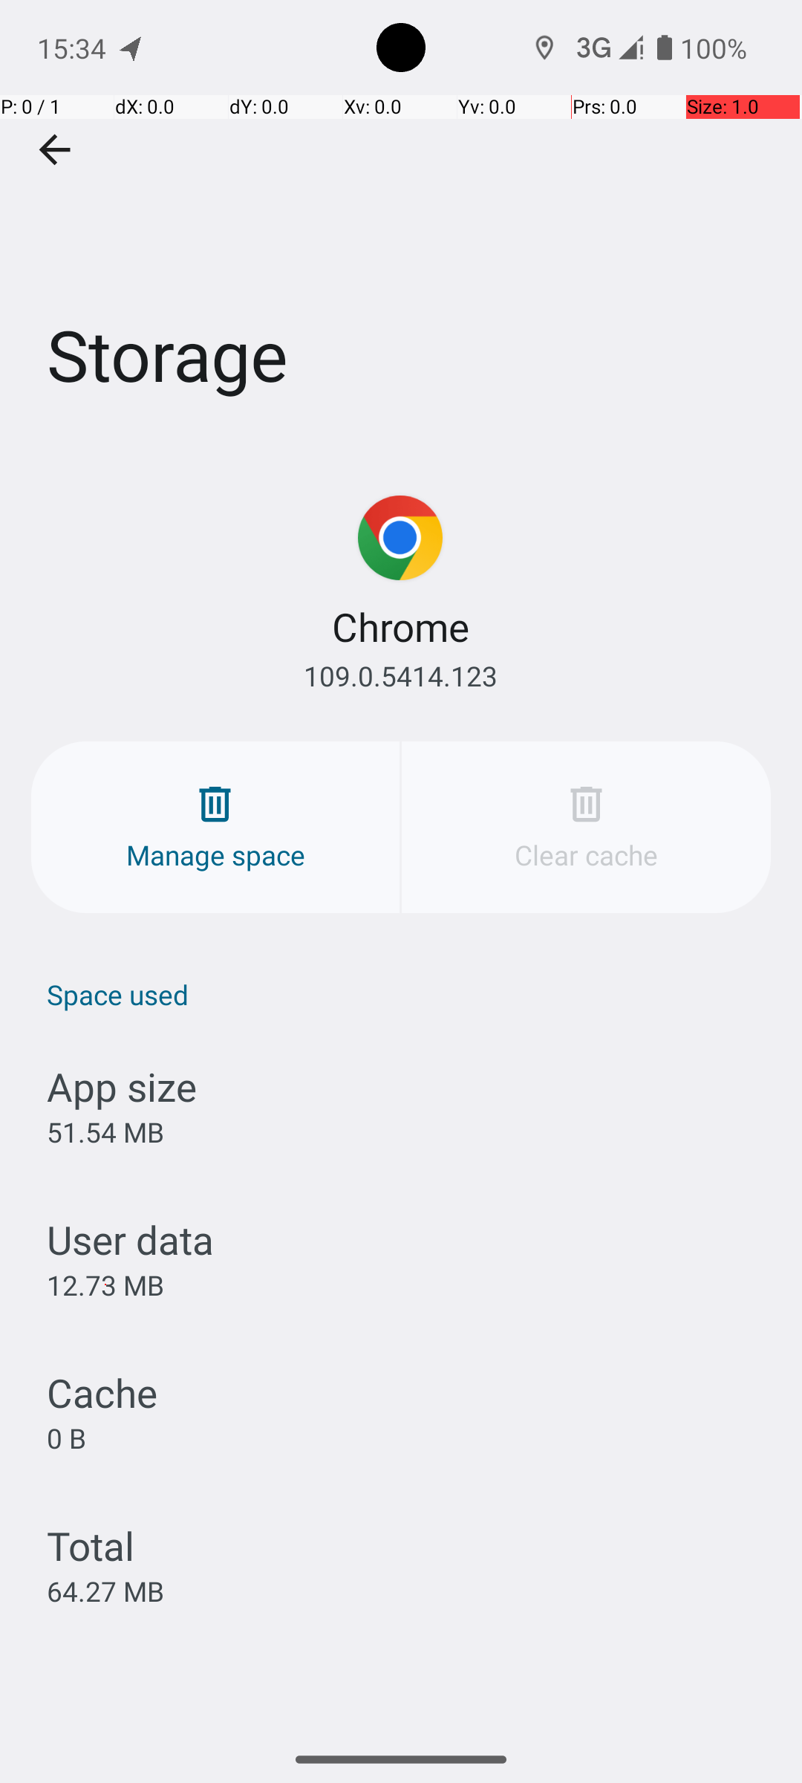 Image resolution: width=802 pixels, height=1783 pixels. I want to click on Space used, so click(408, 994).